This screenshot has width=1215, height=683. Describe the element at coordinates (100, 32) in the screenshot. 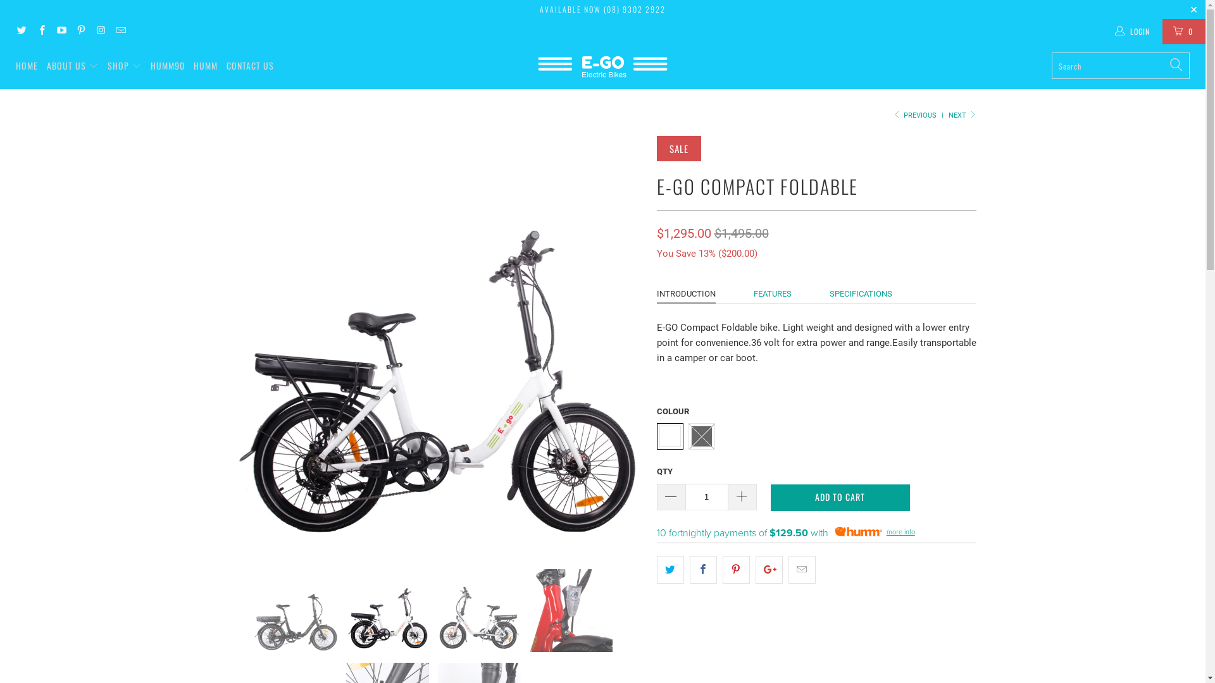

I see `E-GO Electric Bikes on Instagram` at that location.